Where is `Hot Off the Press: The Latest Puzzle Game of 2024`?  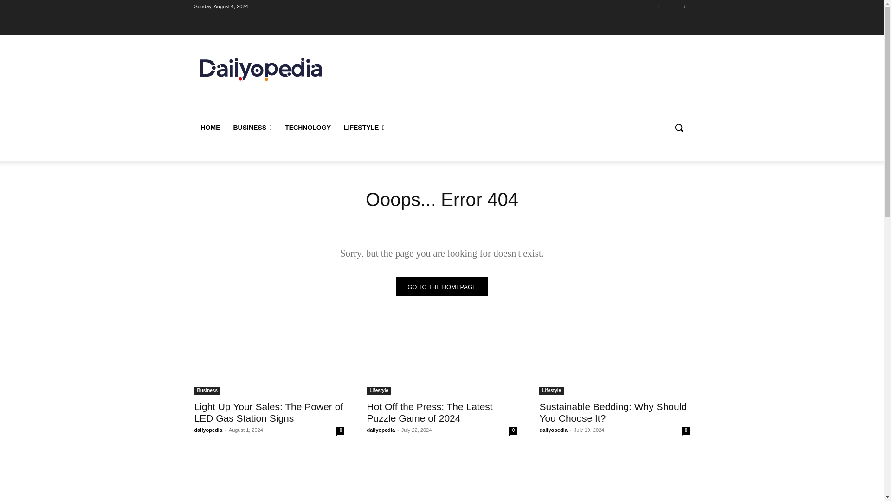 Hot Off the Press: The Latest Puzzle Game of 2024 is located at coordinates (429, 412).